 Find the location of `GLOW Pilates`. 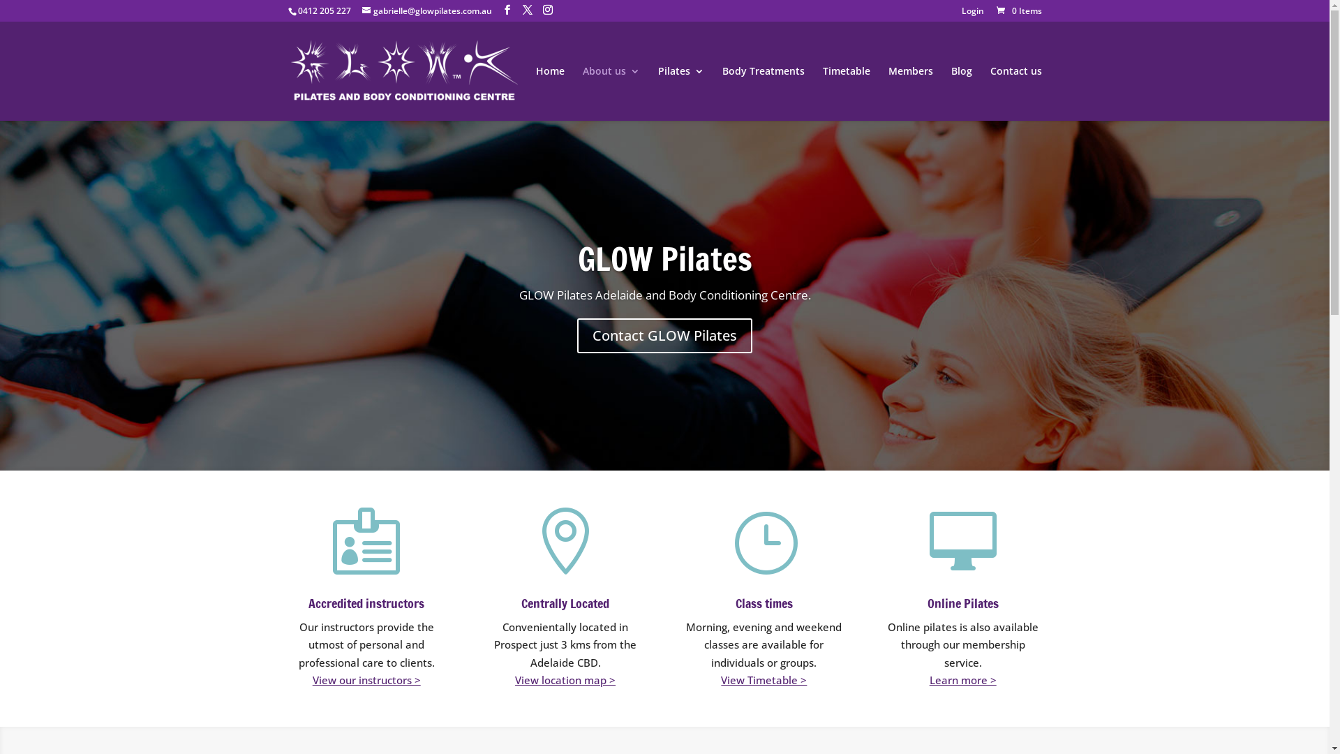

GLOW Pilates is located at coordinates (665, 258).